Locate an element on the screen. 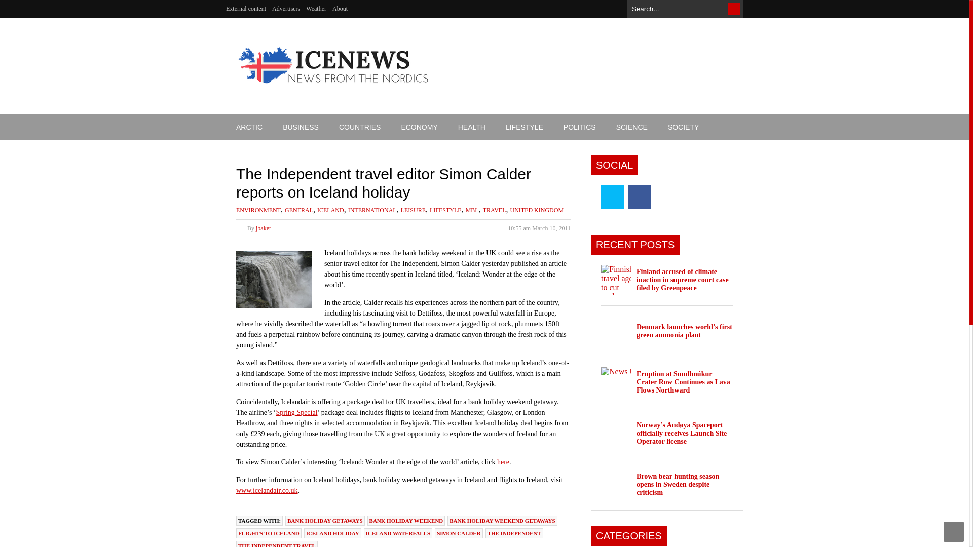  View all posts in Lifestyle is located at coordinates (445, 210).